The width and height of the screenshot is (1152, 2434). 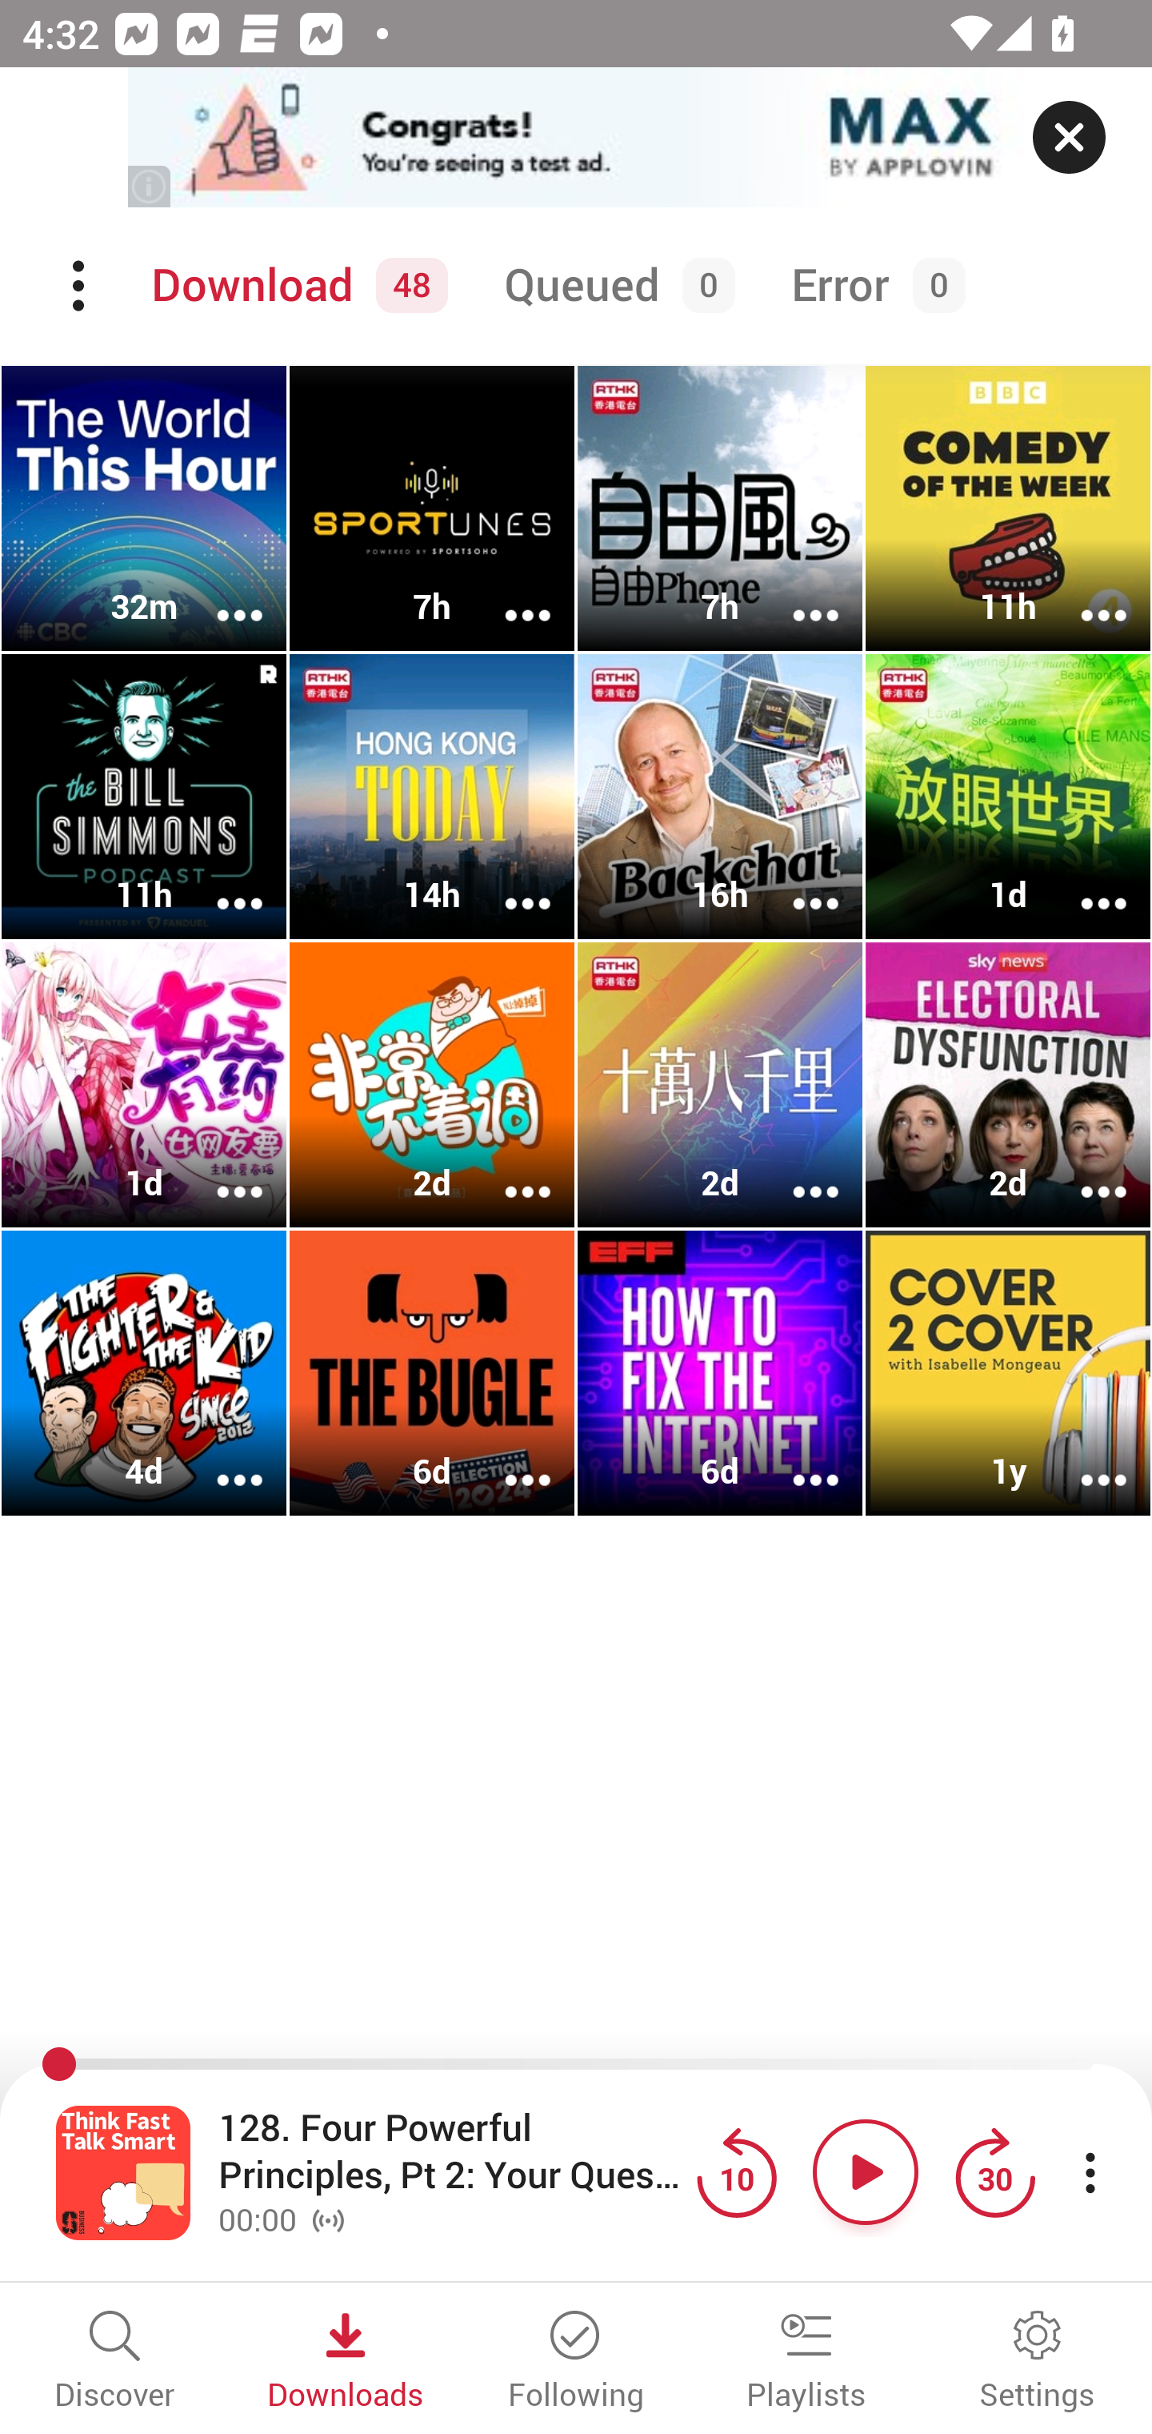 I want to click on Settings, so click(x=1037, y=2362).